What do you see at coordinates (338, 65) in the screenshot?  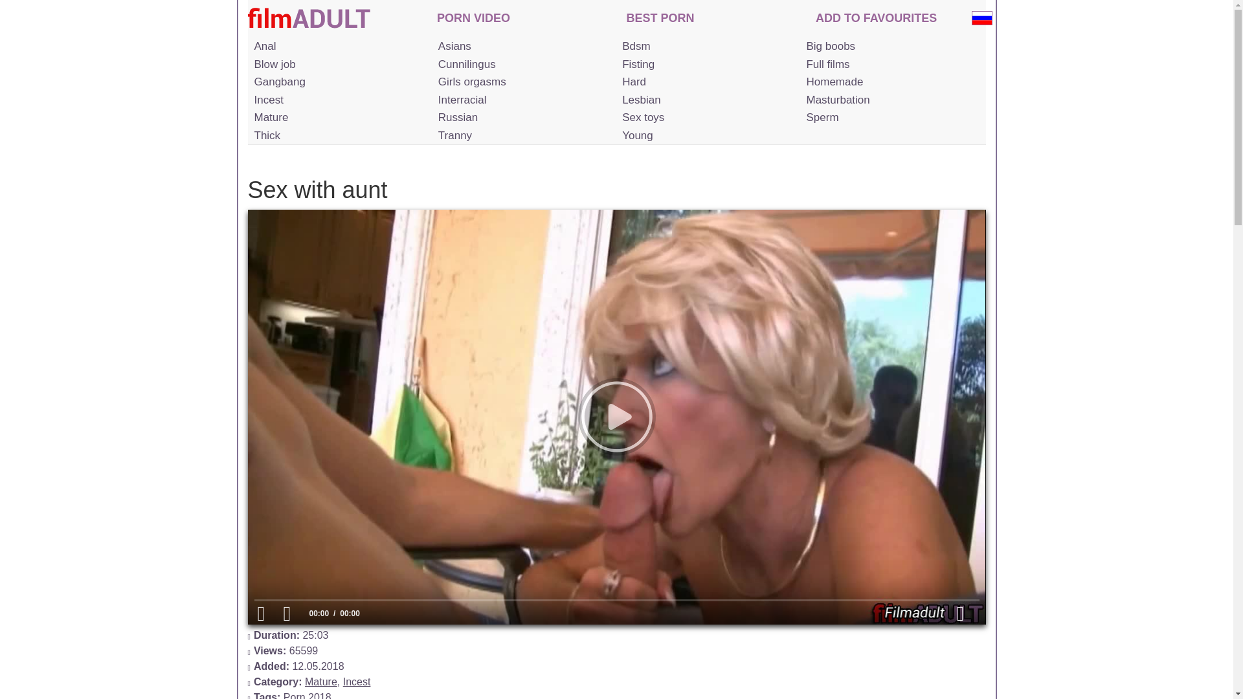 I see `Blow job` at bounding box center [338, 65].